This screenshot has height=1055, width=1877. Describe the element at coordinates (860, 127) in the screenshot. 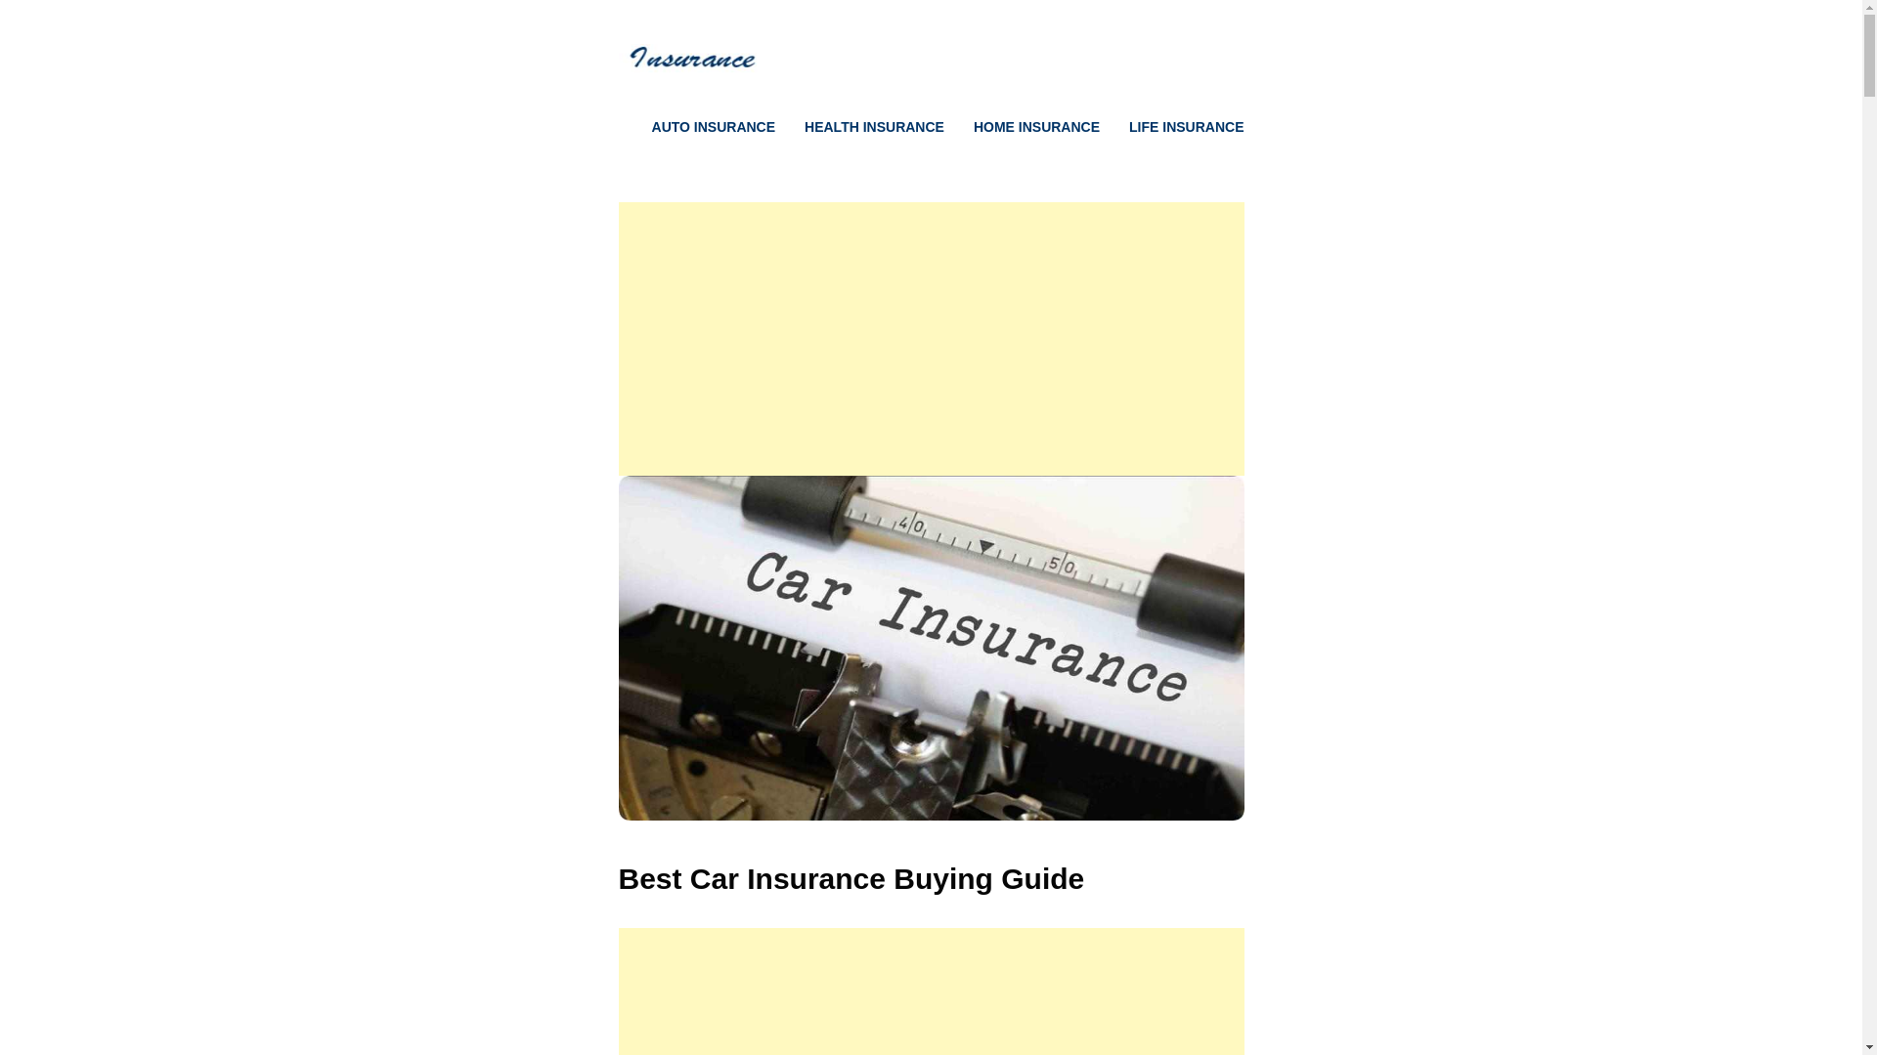

I see `HEALTH INSURANCE` at that location.